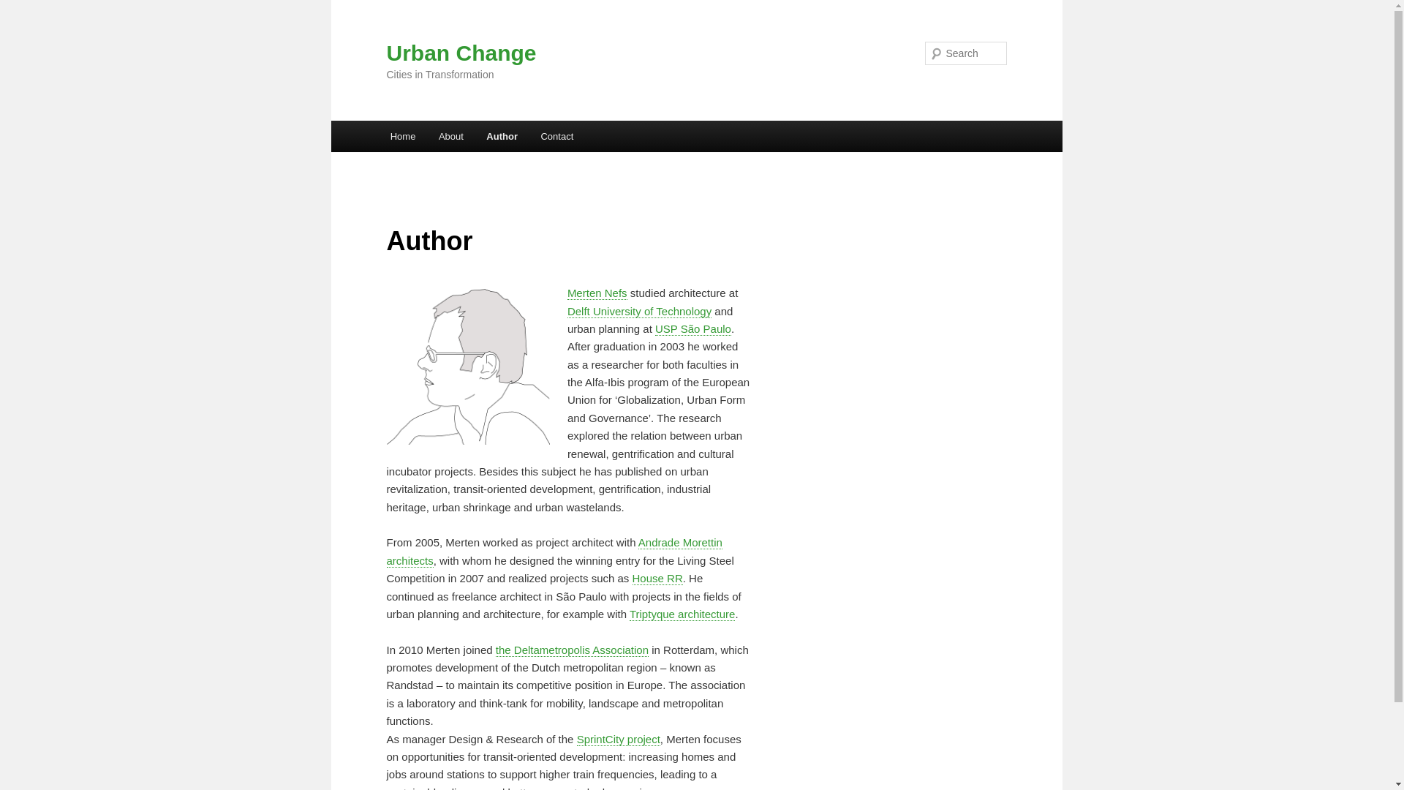 The width and height of the screenshot is (1404, 790). What do you see at coordinates (402, 136) in the screenshot?
I see `Home` at bounding box center [402, 136].